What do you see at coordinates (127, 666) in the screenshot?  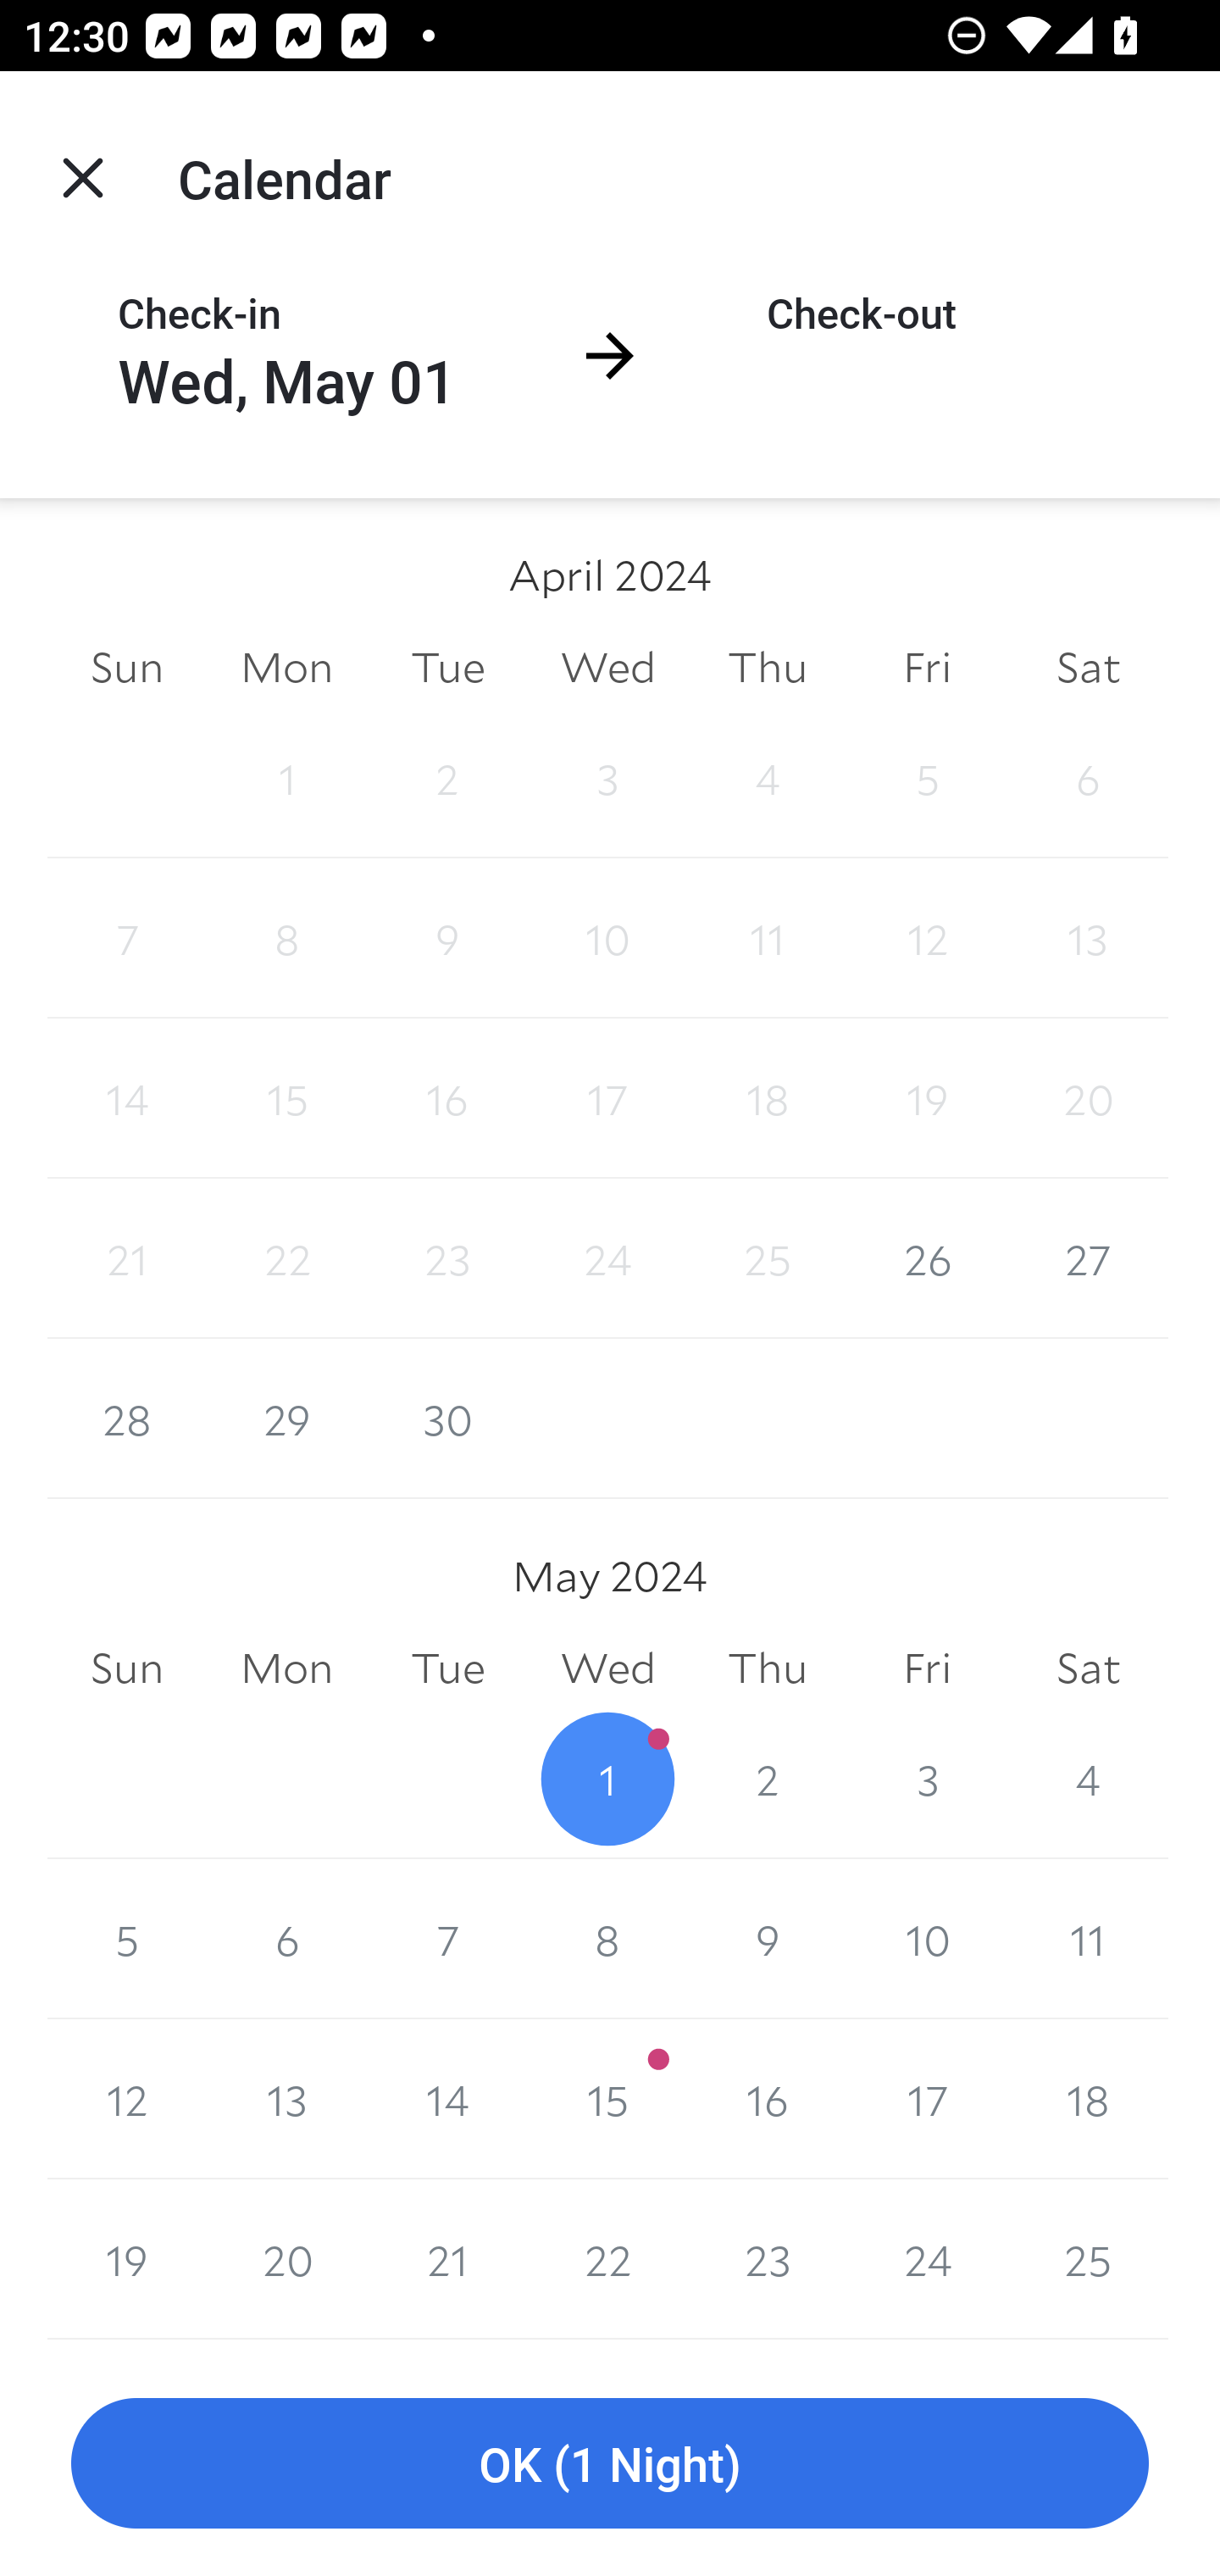 I see `Sun` at bounding box center [127, 666].